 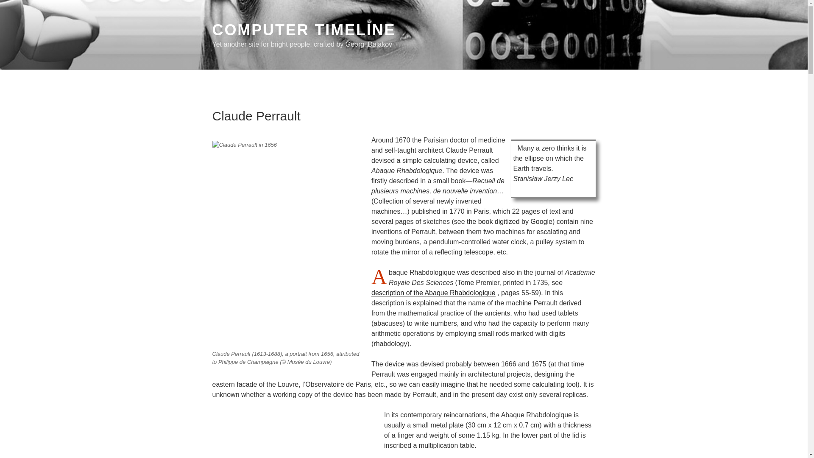 I want to click on COMPUTER TIMELINE, so click(x=304, y=30).